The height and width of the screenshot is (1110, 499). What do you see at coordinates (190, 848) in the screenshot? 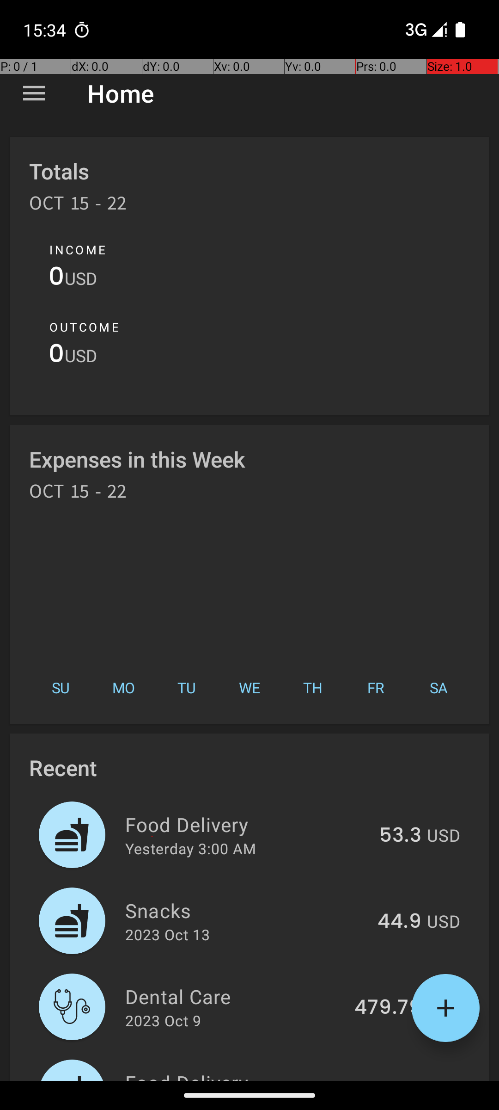
I see `Yesterday 3:00 AM` at bounding box center [190, 848].